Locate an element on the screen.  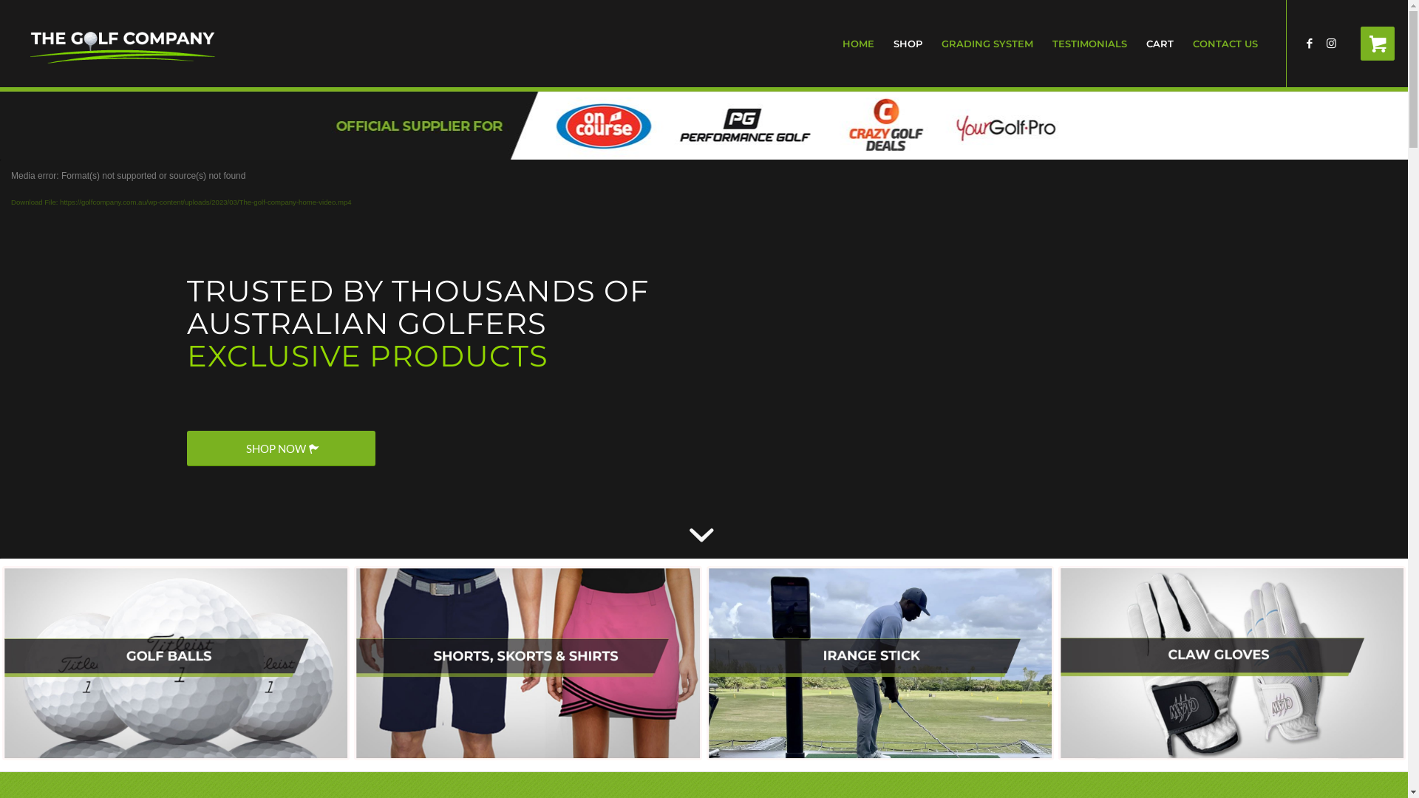
Instagram is located at coordinates (1332, 43).